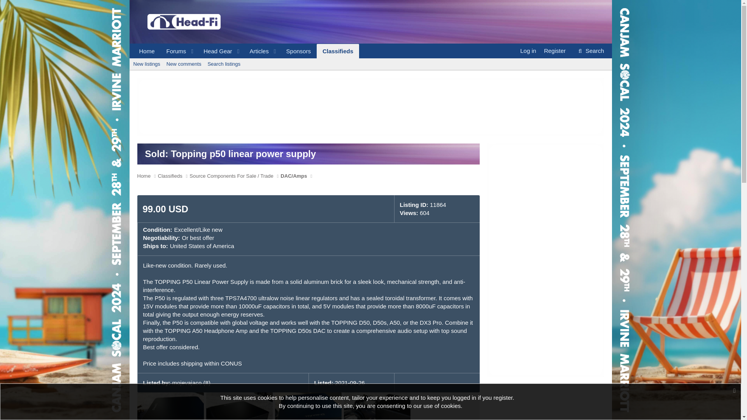 This screenshot has width=747, height=420. I want to click on Search, so click(146, 64).